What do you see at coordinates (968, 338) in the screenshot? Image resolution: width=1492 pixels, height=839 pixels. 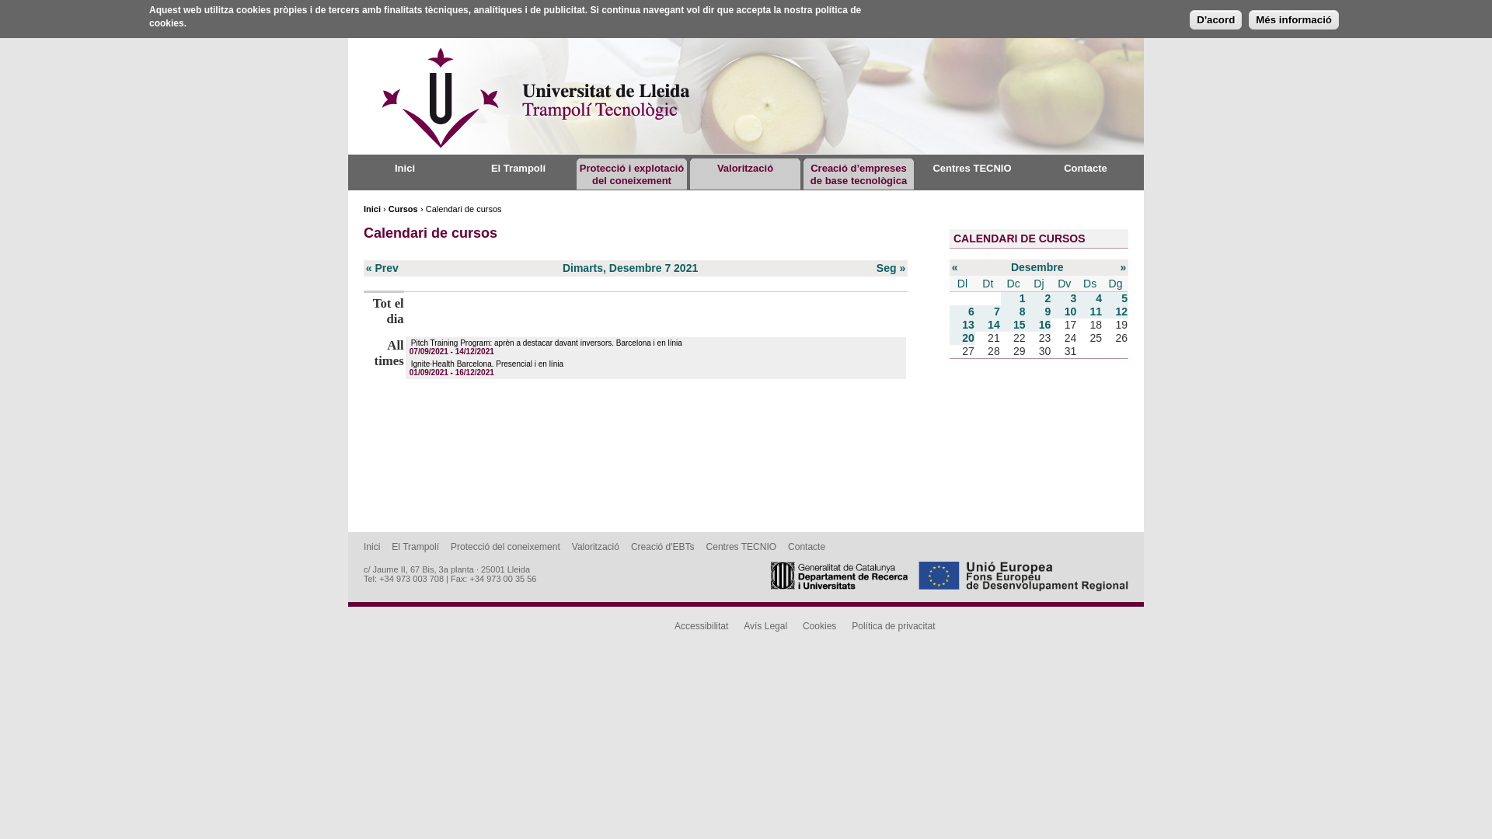 I see `20` at bounding box center [968, 338].